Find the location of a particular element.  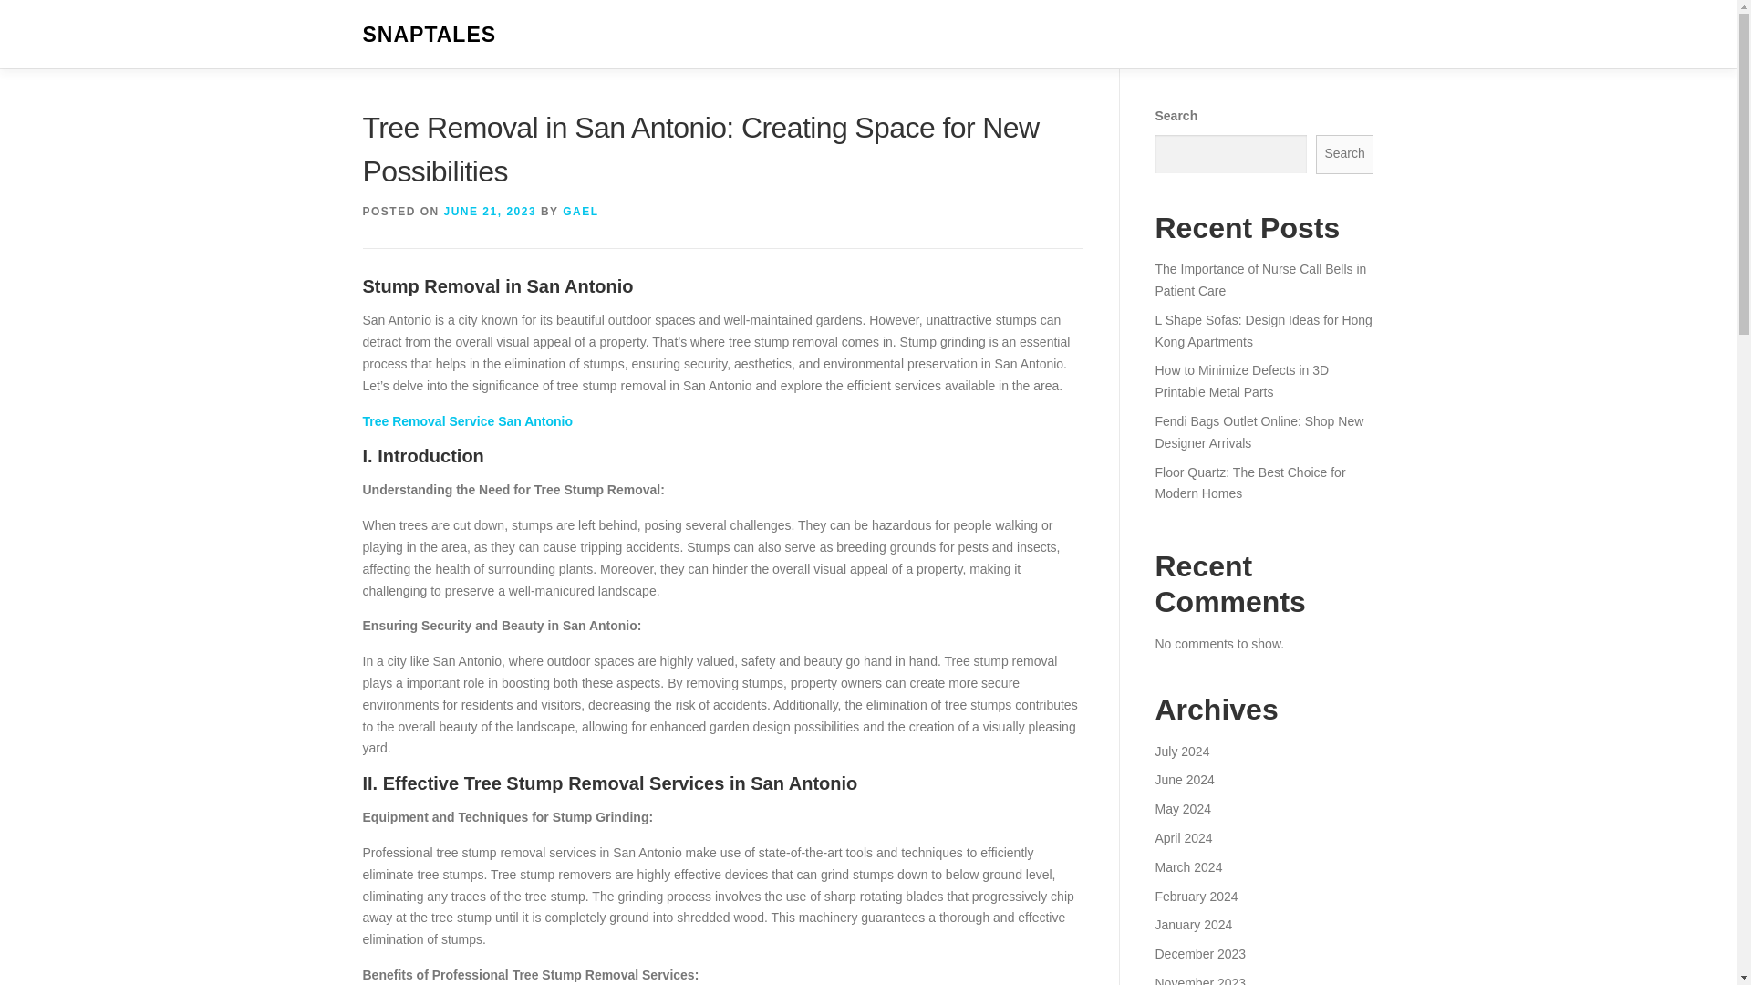

How to Minimize Defects in 3D Printable Metal Parts is located at coordinates (1241, 381).